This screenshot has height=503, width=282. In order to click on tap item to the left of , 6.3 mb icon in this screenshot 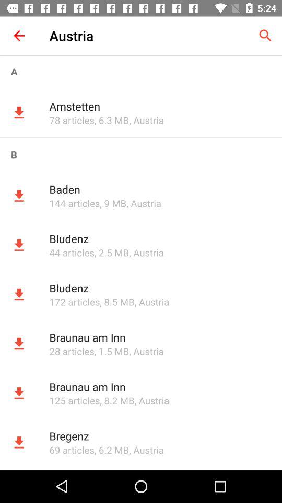, I will do `click(72, 120)`.